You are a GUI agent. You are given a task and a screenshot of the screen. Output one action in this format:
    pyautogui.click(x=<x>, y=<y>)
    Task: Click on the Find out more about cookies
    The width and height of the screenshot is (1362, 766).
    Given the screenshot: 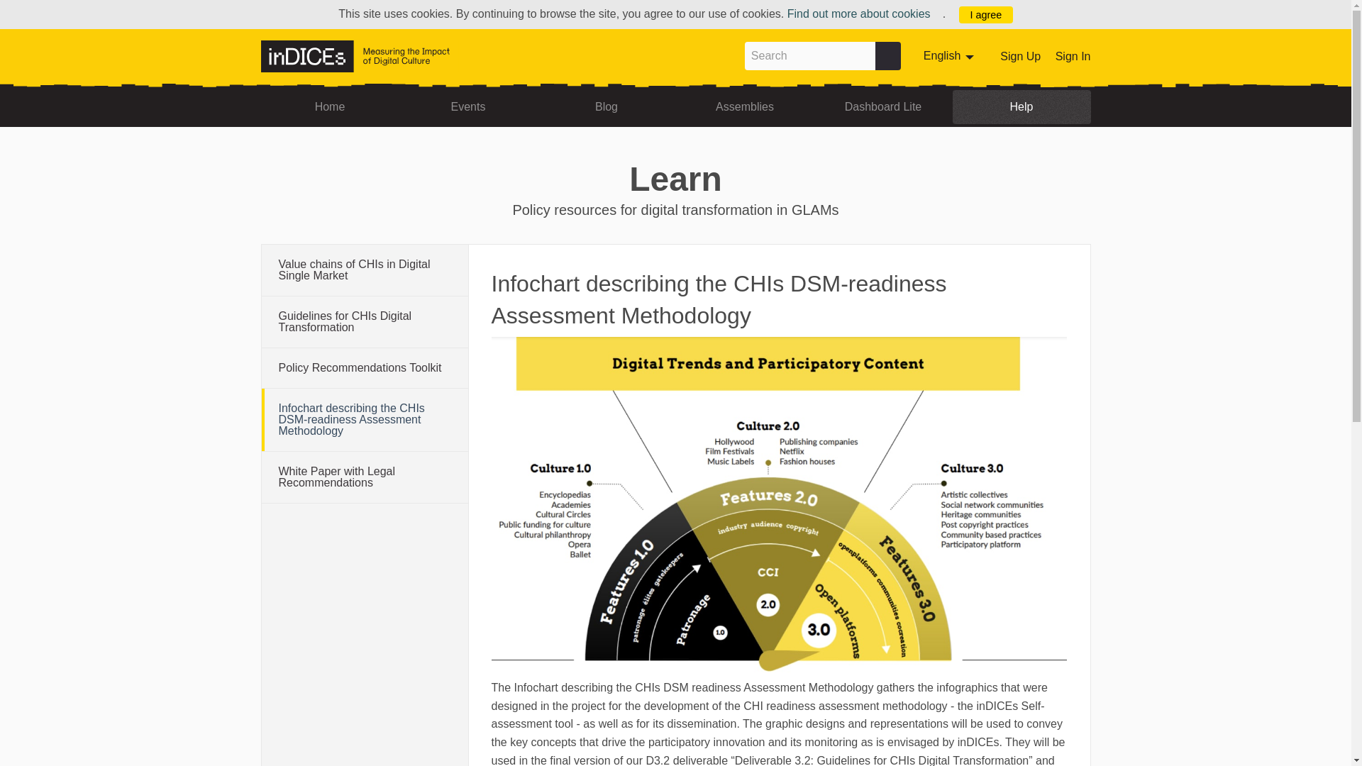 What is the action you would take?
    pyautogui.click(x=864, y=13)
    